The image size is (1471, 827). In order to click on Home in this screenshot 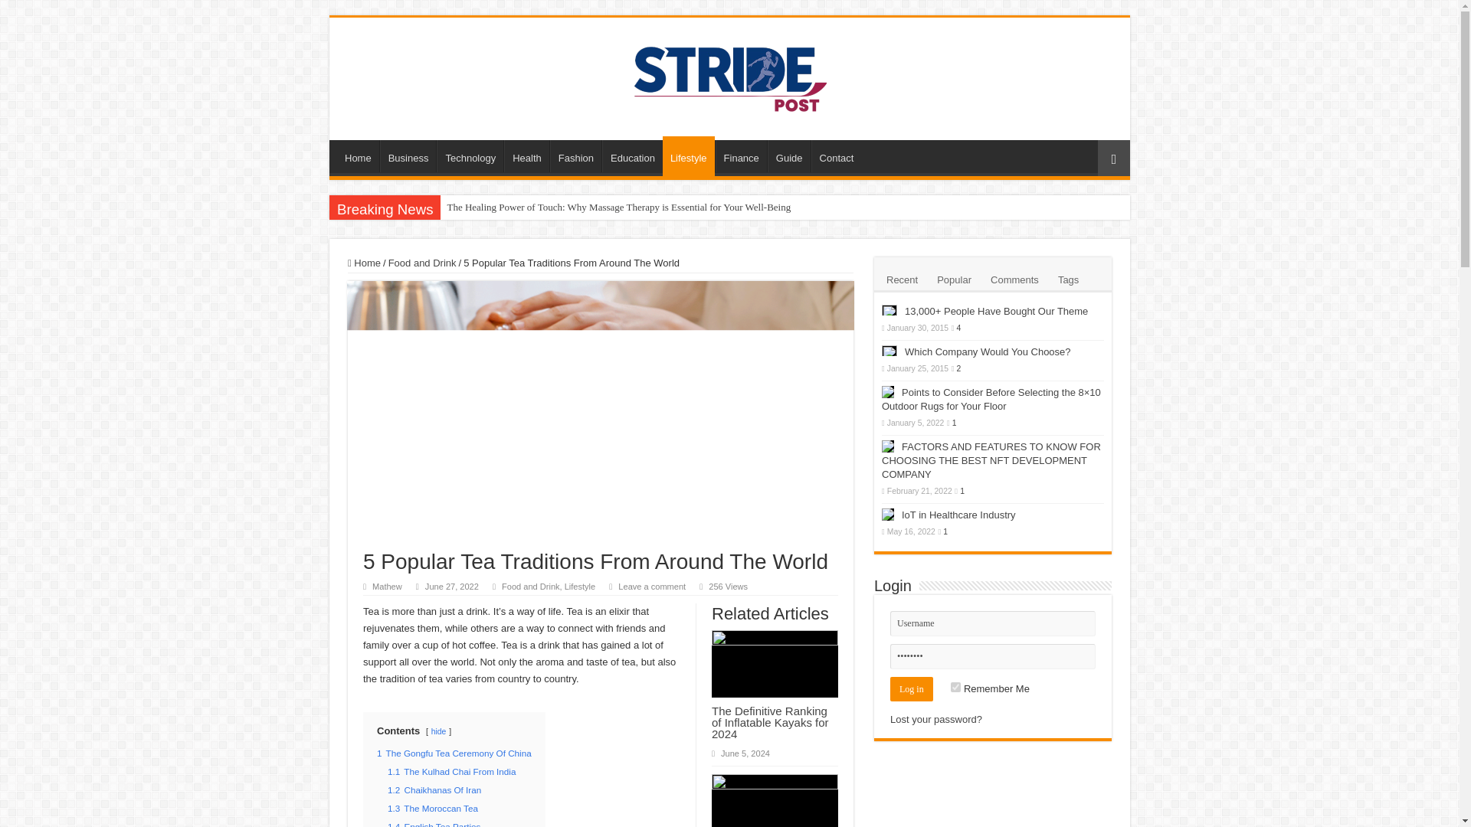, I will do `click(358, 155)`.